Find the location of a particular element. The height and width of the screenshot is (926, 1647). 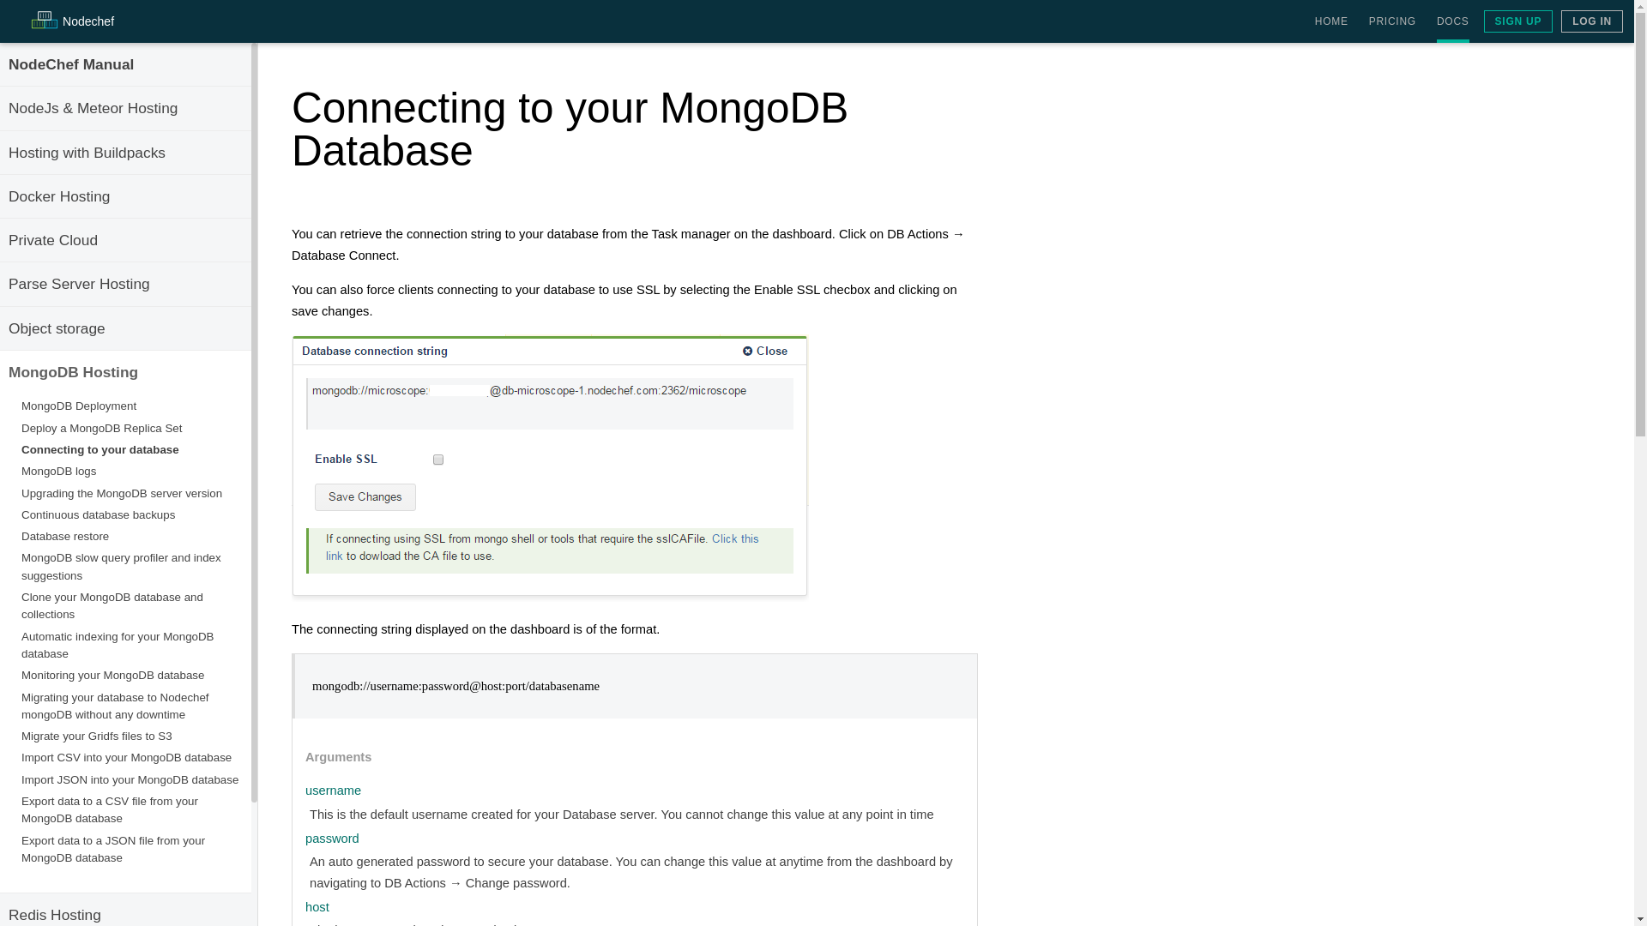

Continuous database backups is located at coordinates (98, 514).